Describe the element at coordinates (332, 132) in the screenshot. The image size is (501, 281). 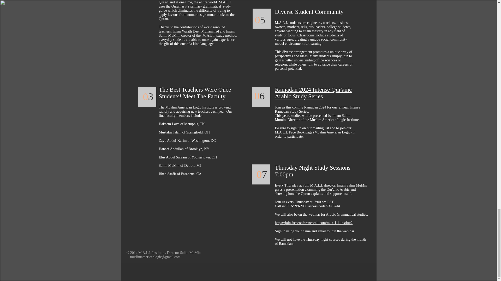
I see `Muslim American Logic` at that location.